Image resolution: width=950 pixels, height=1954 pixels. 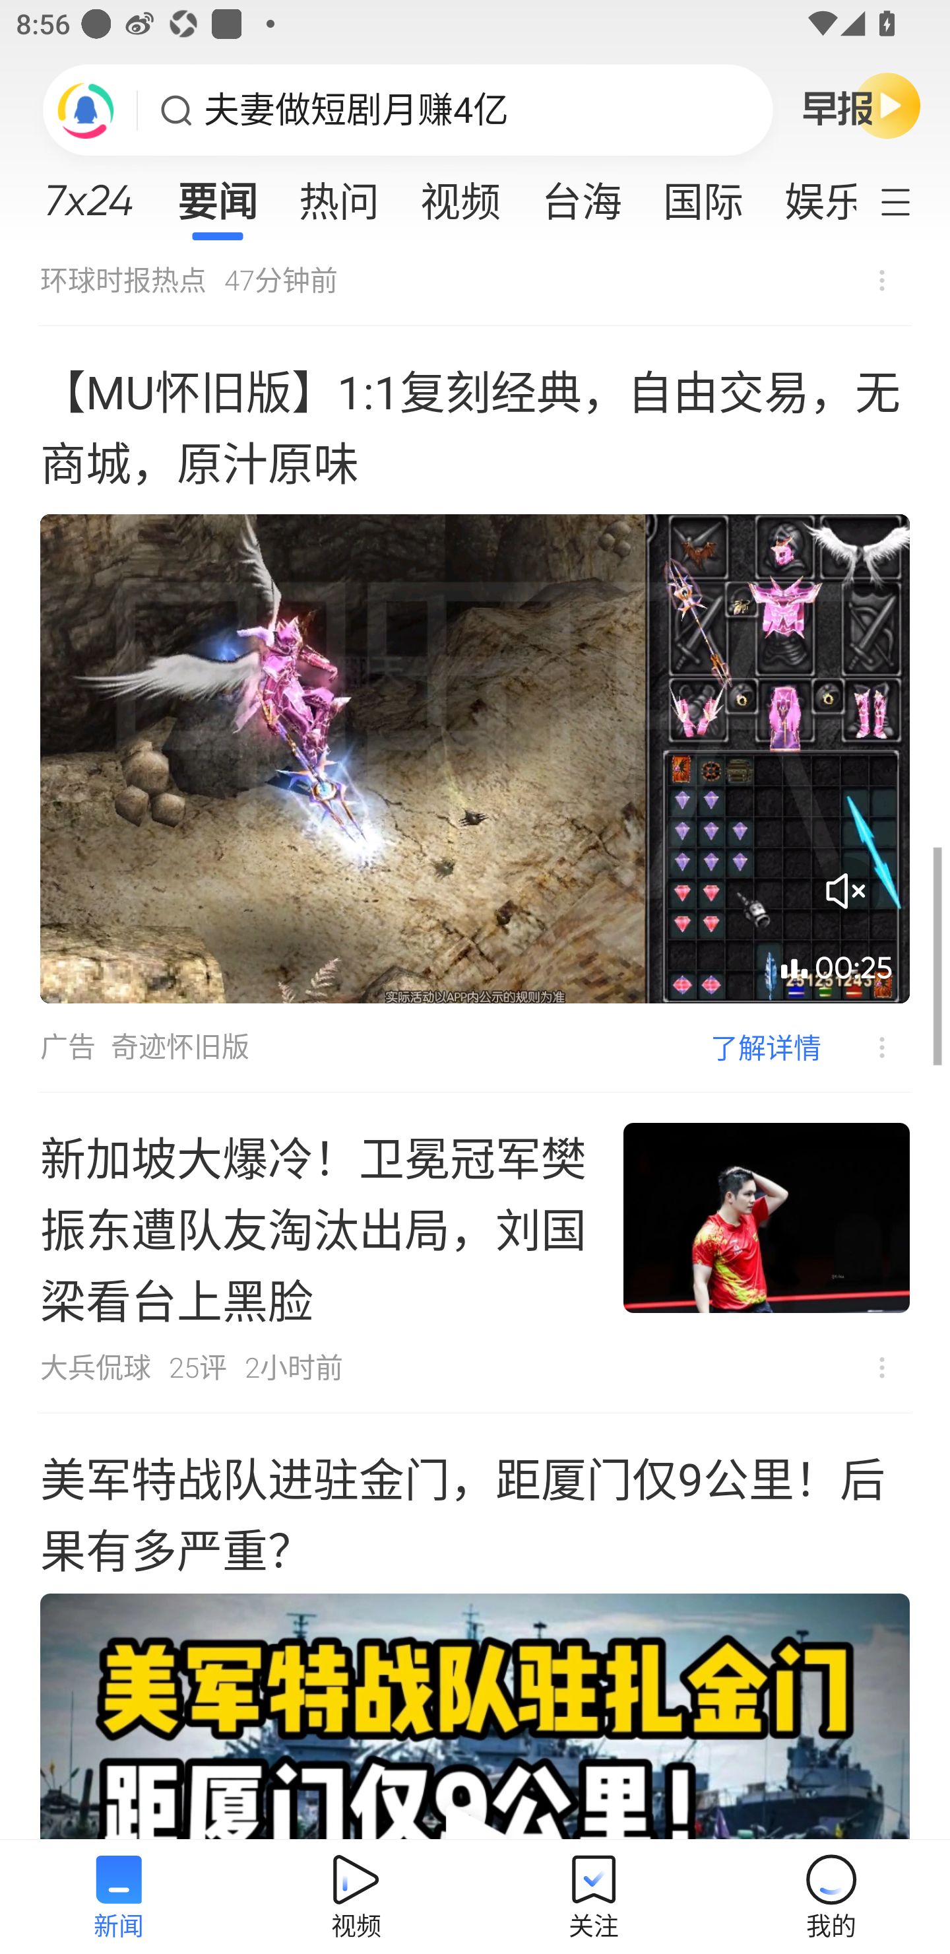 What do you see at coordinates (179, 1047) in the screenshot?
I see `奇迹怀旧版` at bounding box center [179, 1047].